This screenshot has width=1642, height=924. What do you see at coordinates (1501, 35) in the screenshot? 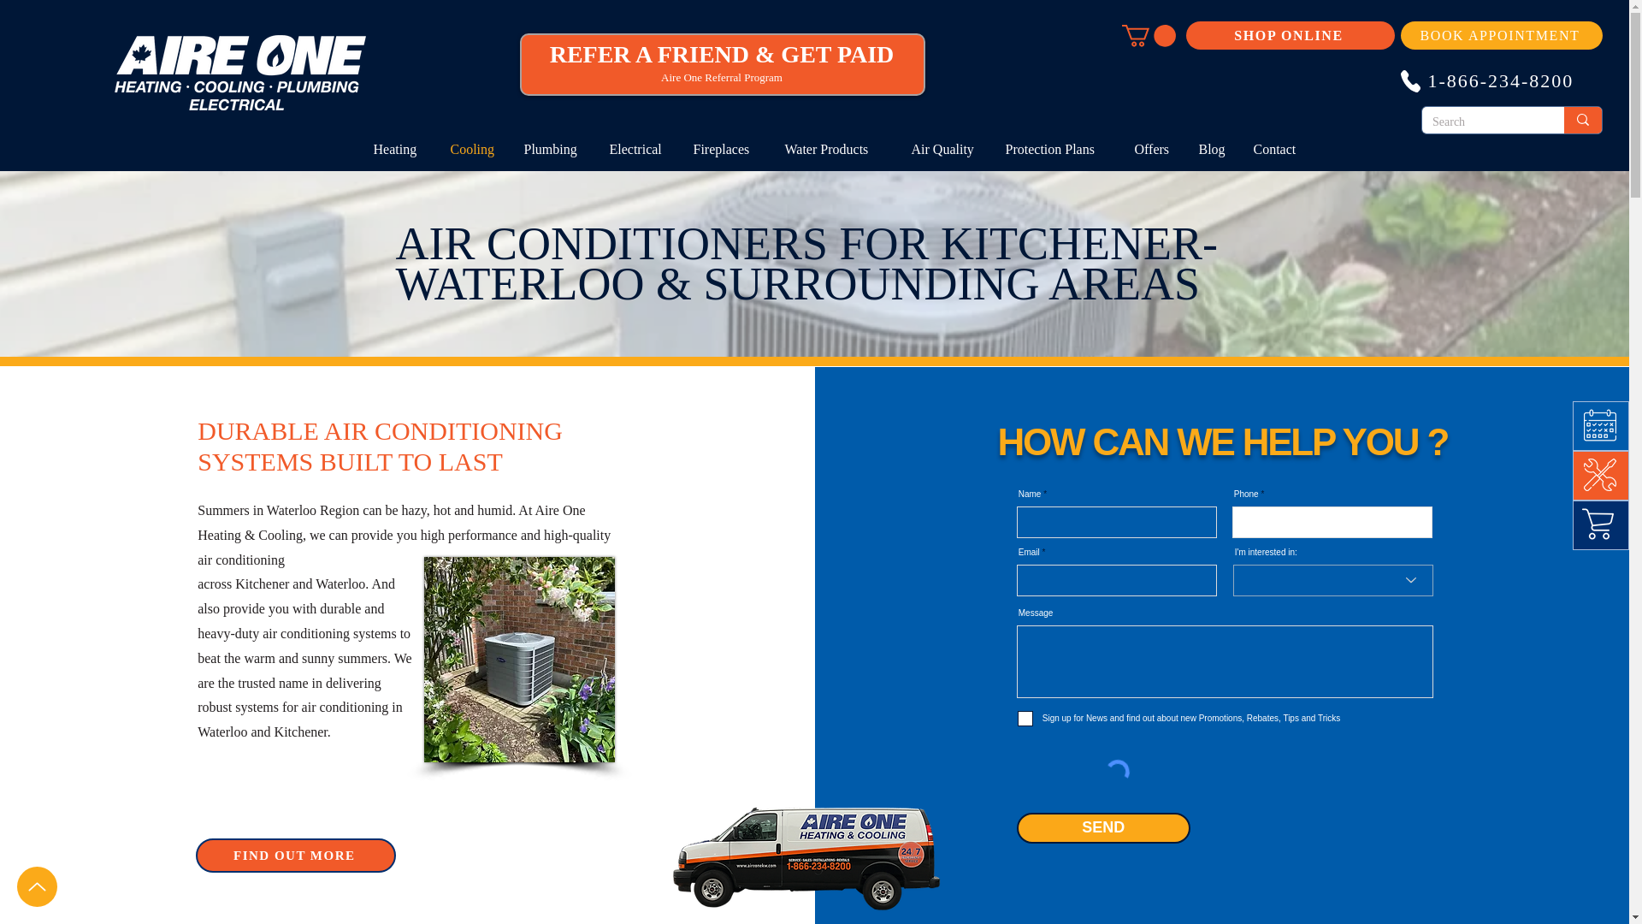
I see `BOOK APPOINTMENT` at bounding box center [1501, 35].